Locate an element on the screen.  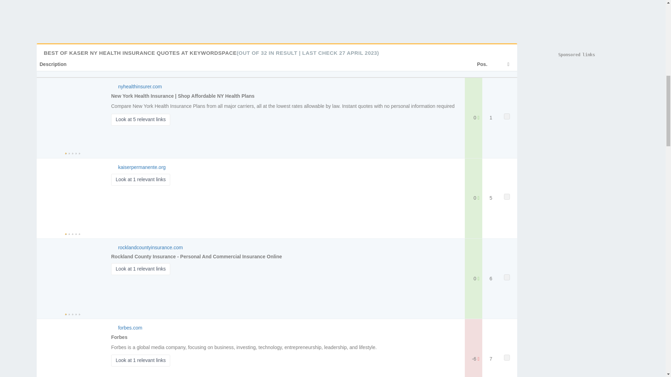
Look at 5 relevant links is located at coordinates (140, 119).